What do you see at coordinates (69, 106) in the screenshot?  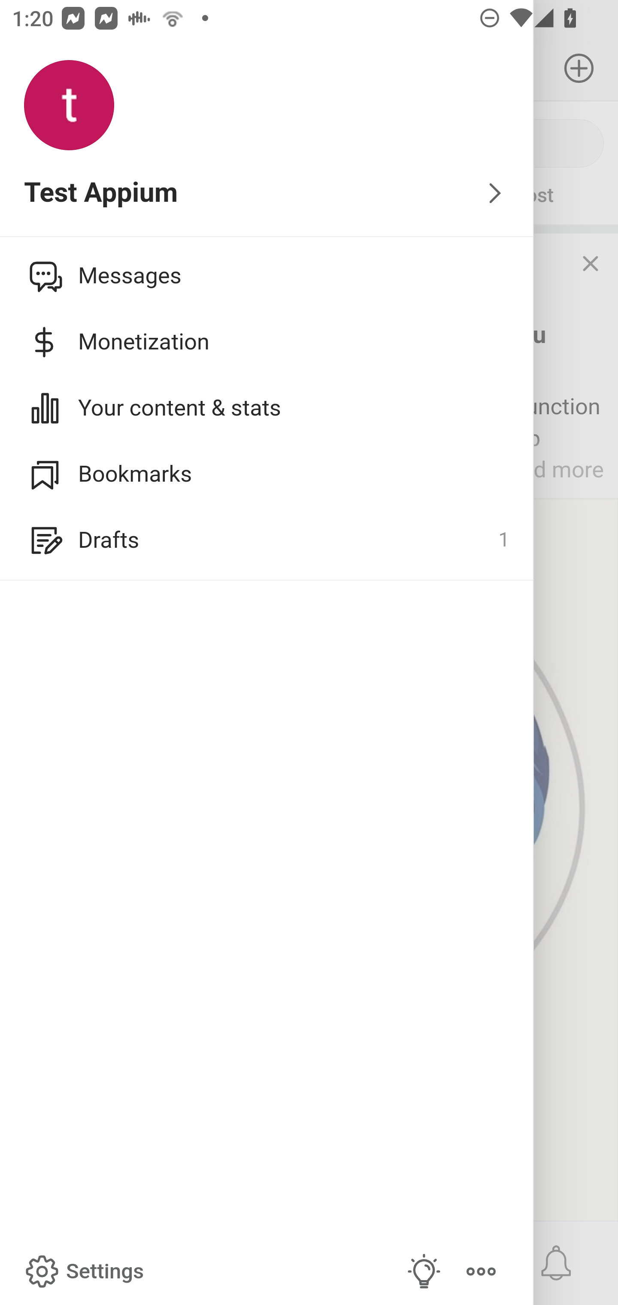 I see `Profile photo for Test Appium` at bounding box center [69, 106].